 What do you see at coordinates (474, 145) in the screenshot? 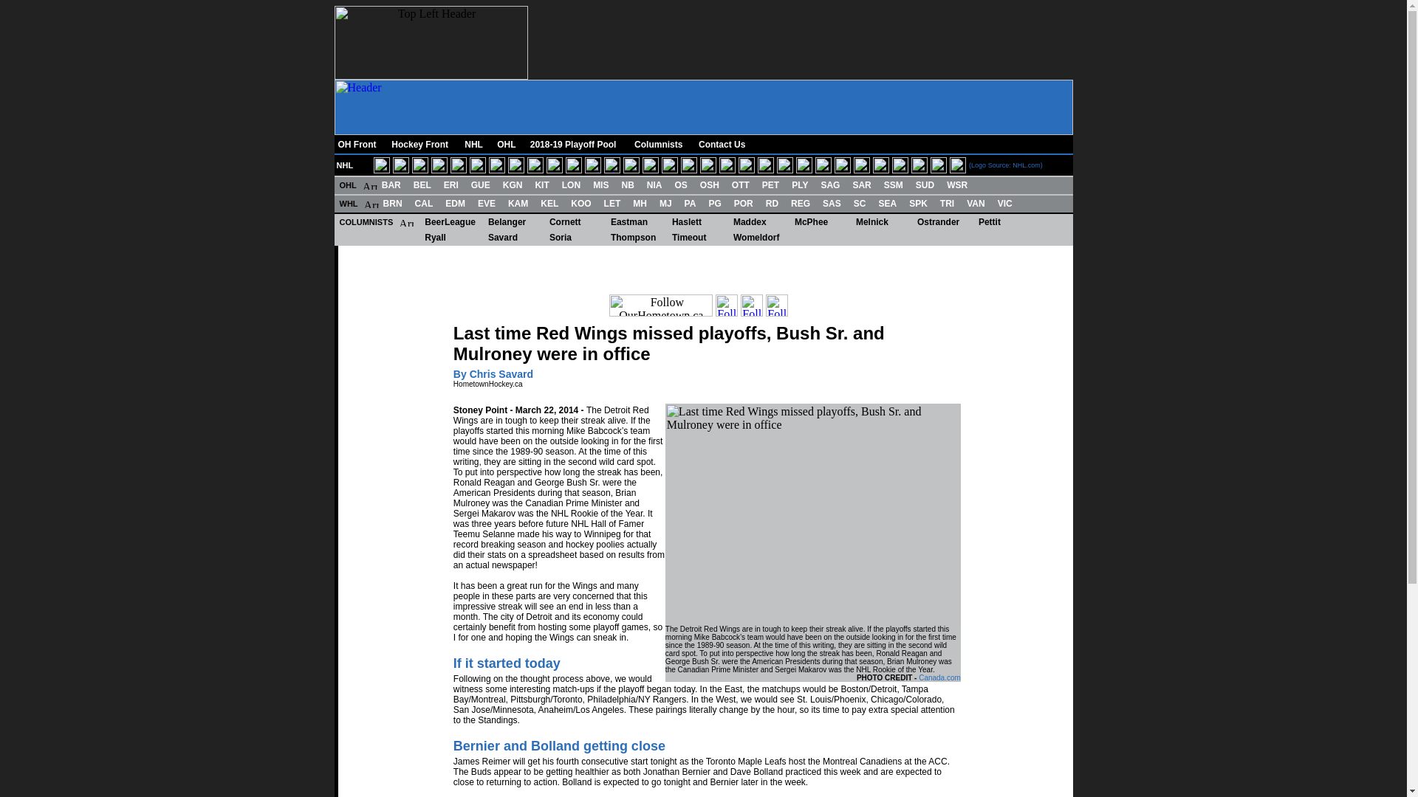
I see `NHL` at bounding box center [474, 145].